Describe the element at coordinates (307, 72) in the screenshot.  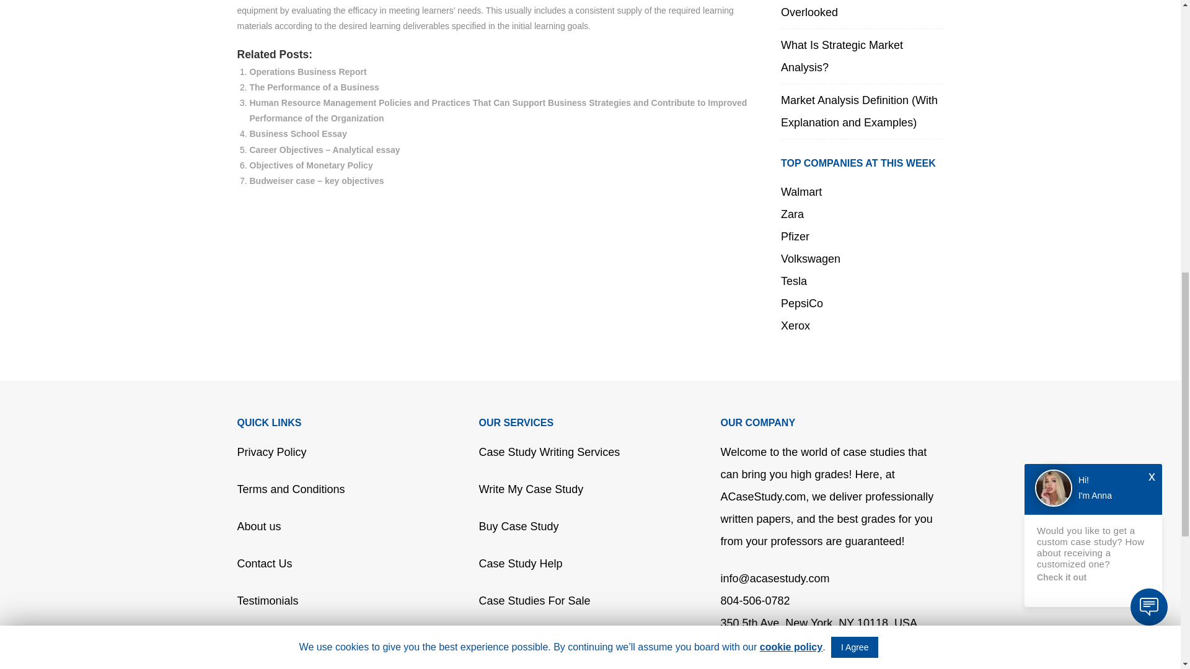
I see `Operations Business Report` at that location.